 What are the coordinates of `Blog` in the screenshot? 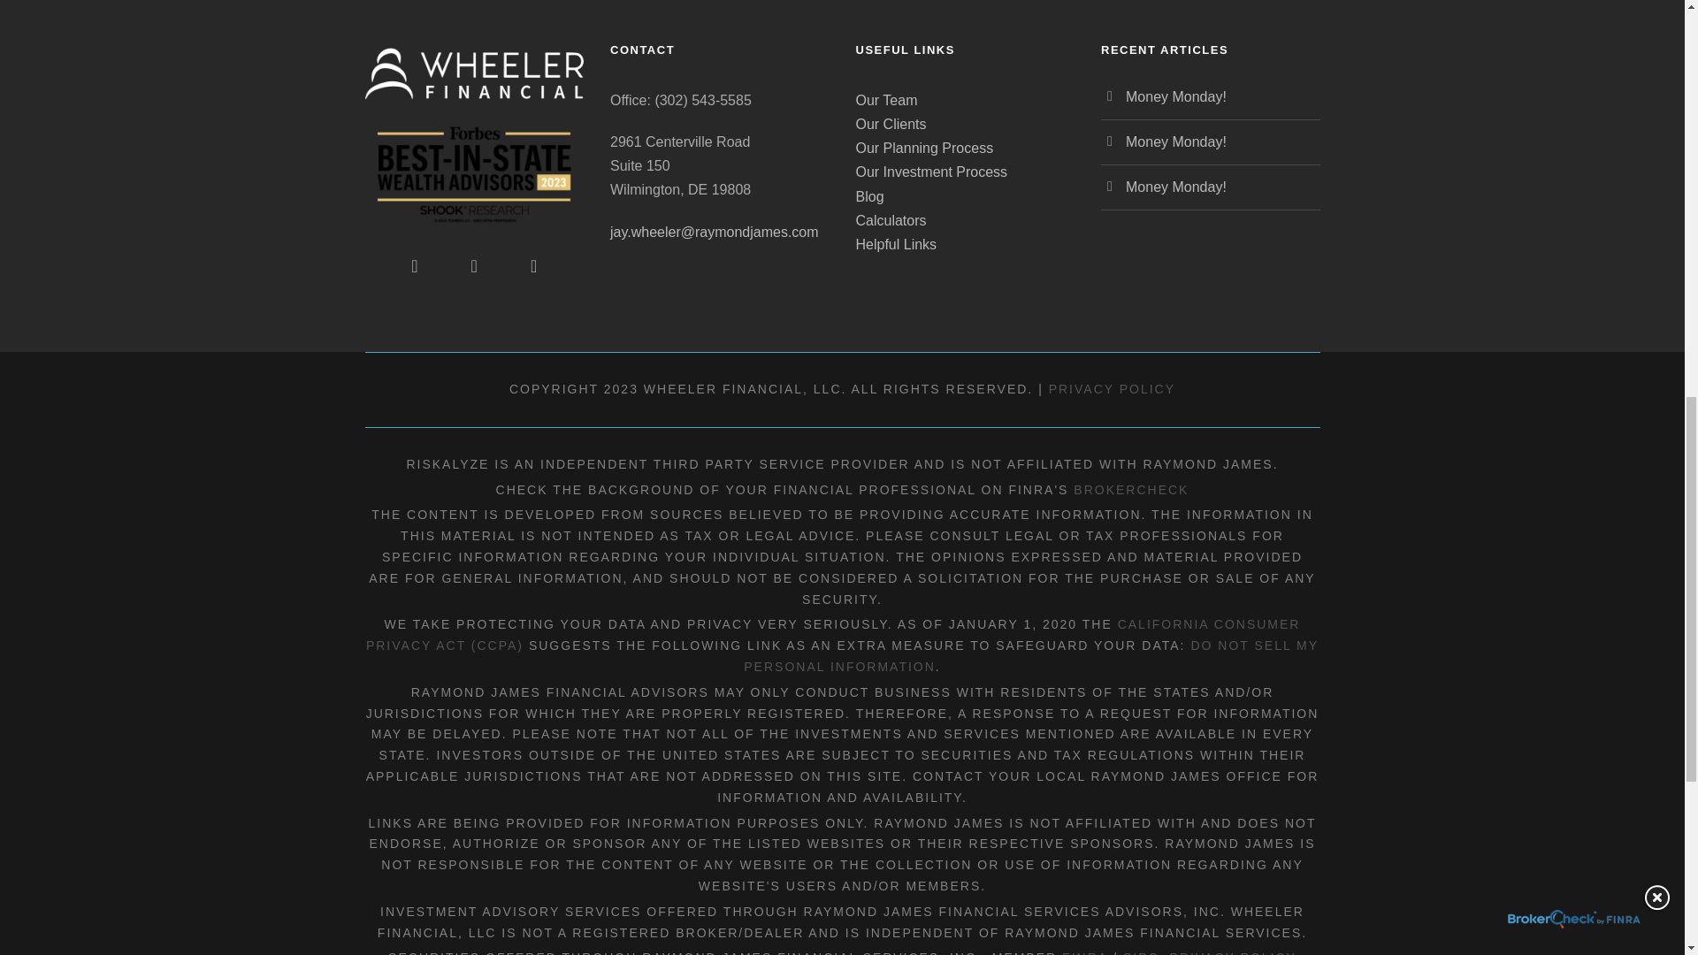 It's located at (870, 196).